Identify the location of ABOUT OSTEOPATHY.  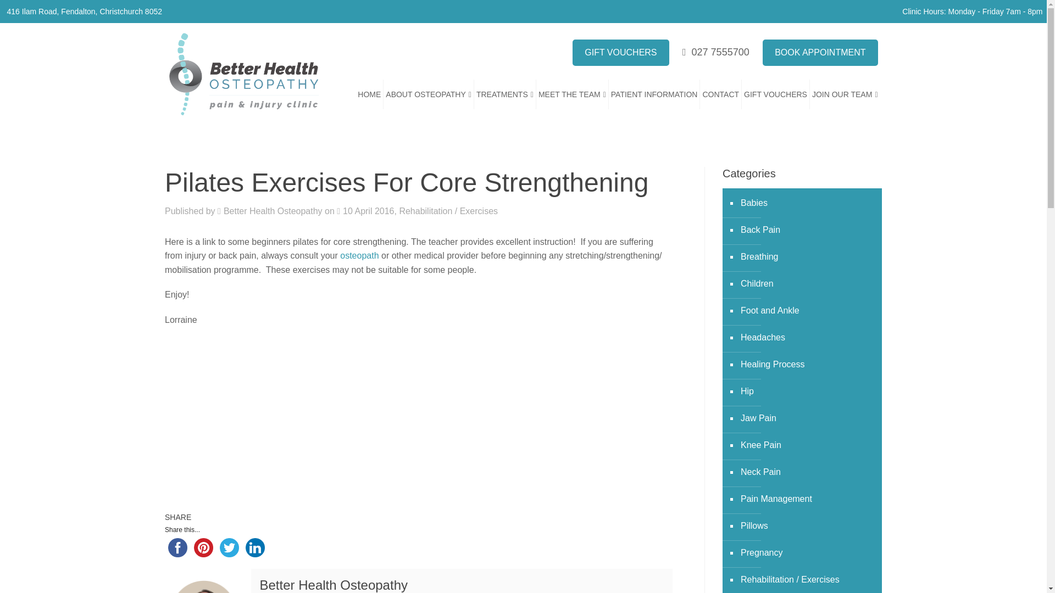
(429, 94).